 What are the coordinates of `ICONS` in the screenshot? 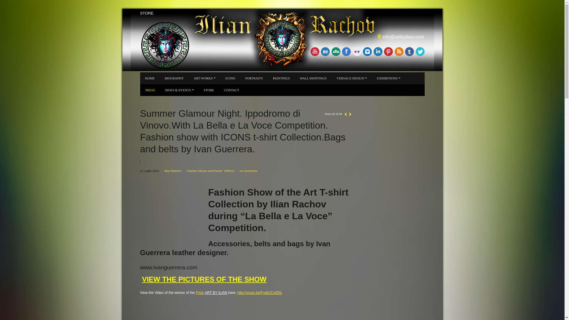 It's located at (230, 78).